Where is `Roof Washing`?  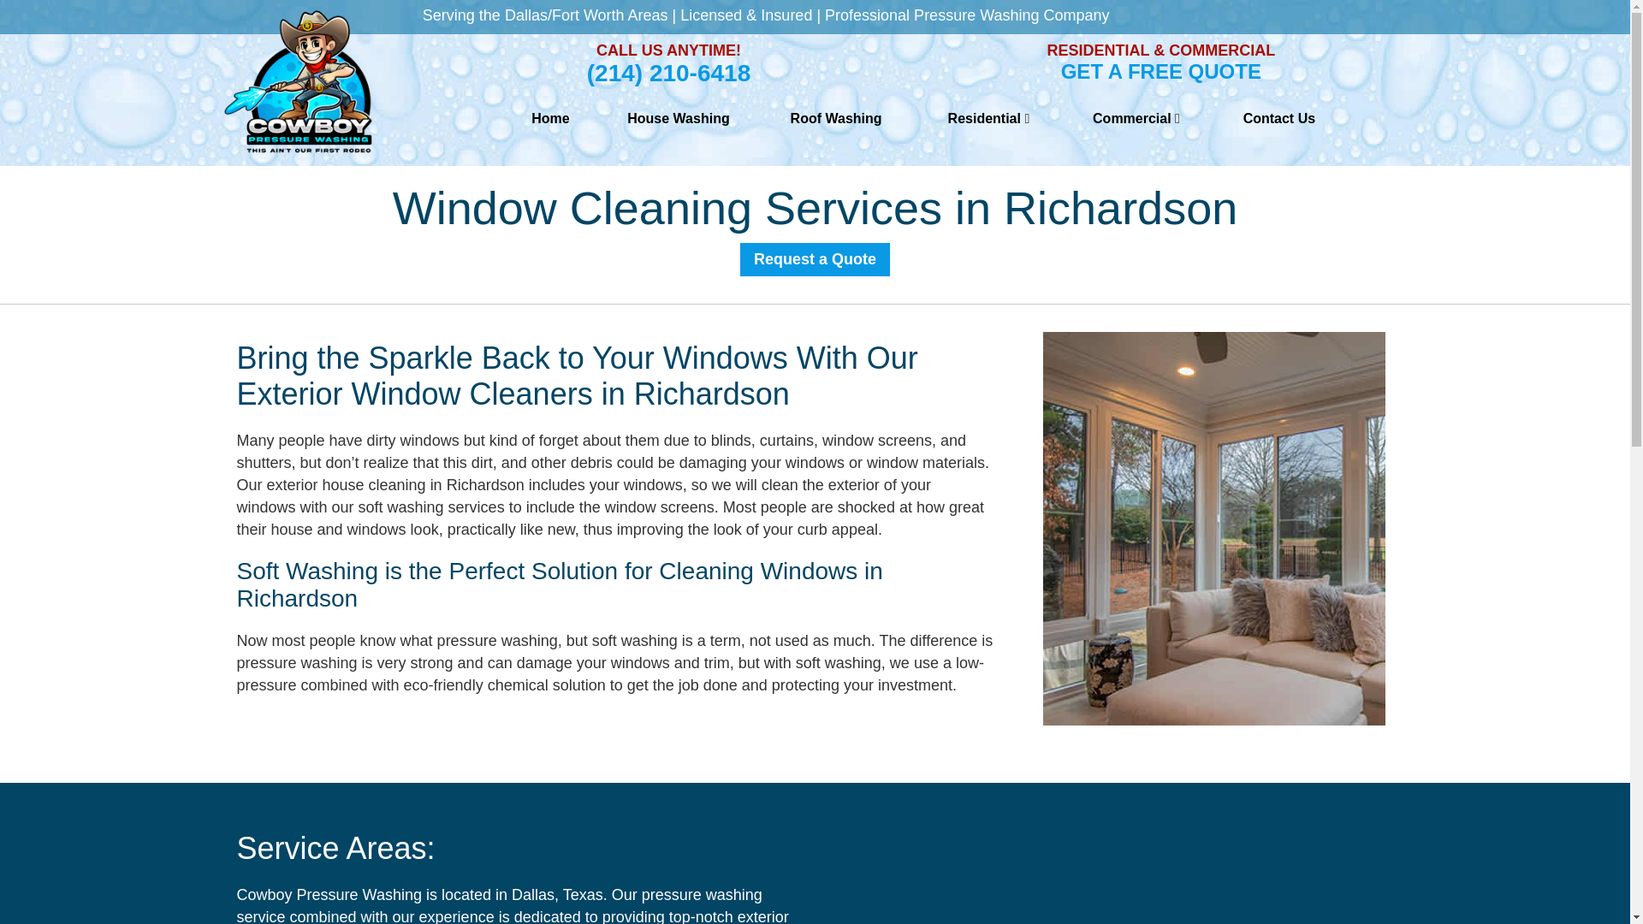
Roof Washing is located at coordinates (836, 118).